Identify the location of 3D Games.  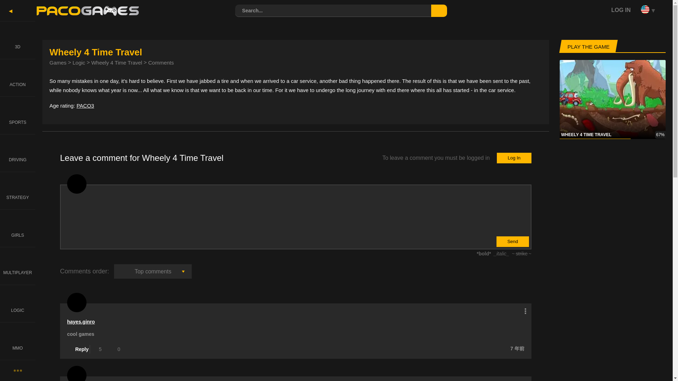
(18, 40).